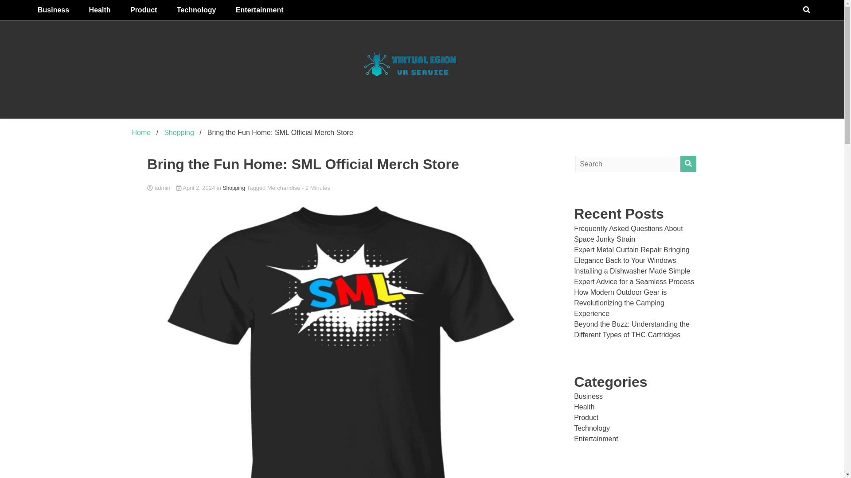 This screenshot has height=478, width=851. Describe the element at coordinates (340, 188) in the screenshot. I see `admin` at that location.